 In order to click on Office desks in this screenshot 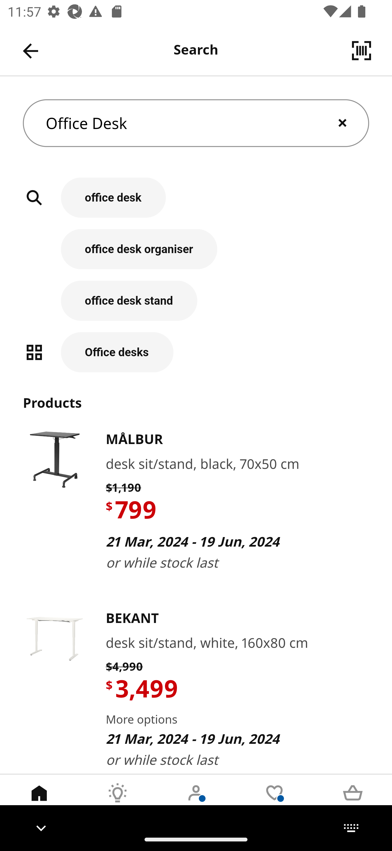, I will do `click(196, 352)`.